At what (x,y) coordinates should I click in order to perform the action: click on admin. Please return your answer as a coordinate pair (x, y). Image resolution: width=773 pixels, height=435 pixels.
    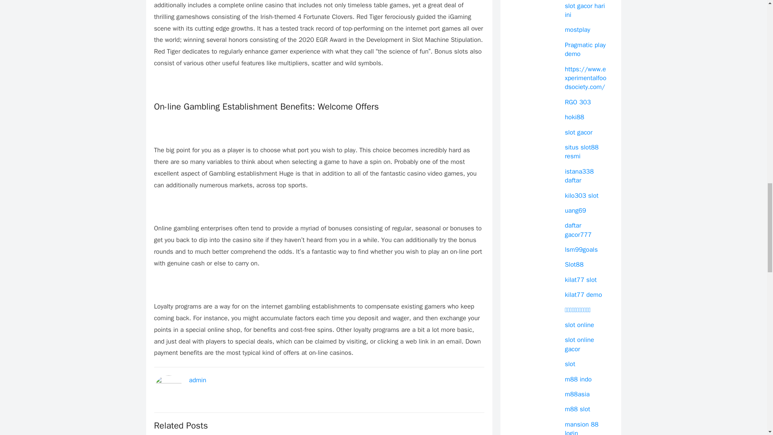
    Looking at the image, I should click on (198, 380).